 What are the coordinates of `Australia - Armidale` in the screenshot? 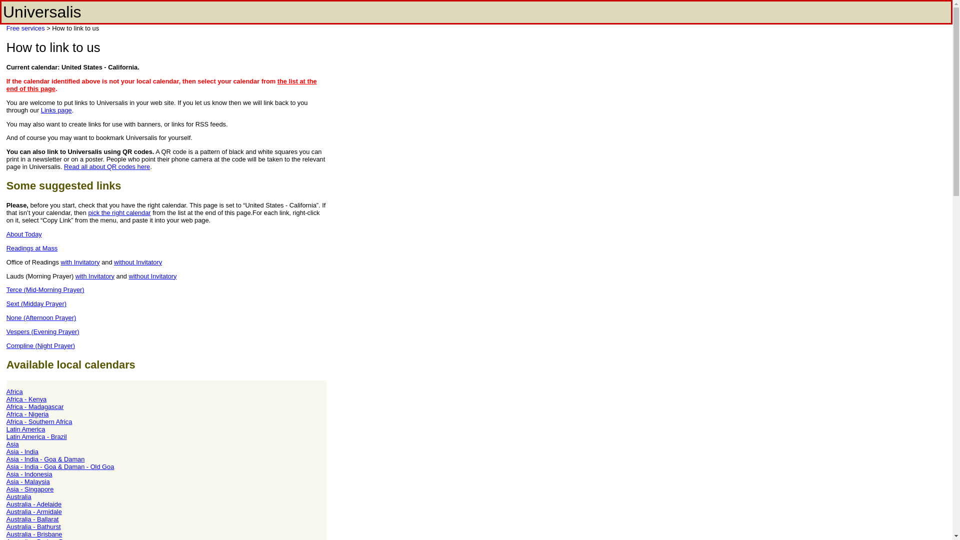 It's located at (34, 512).